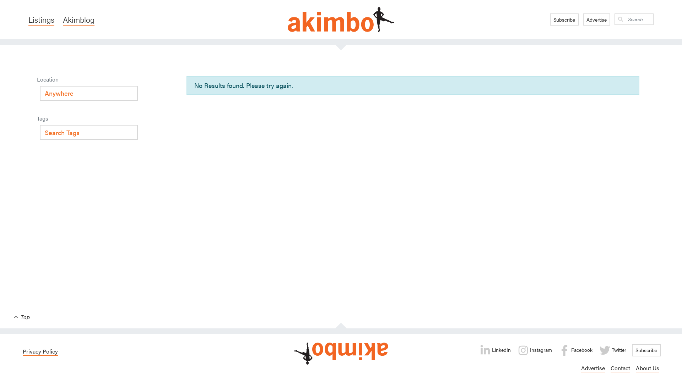 The width and height of the screenshot is (682, 383). What do you see at coordinates (22, 317) in the screenshot?
I see `Top` at bounding box center [22, 317].